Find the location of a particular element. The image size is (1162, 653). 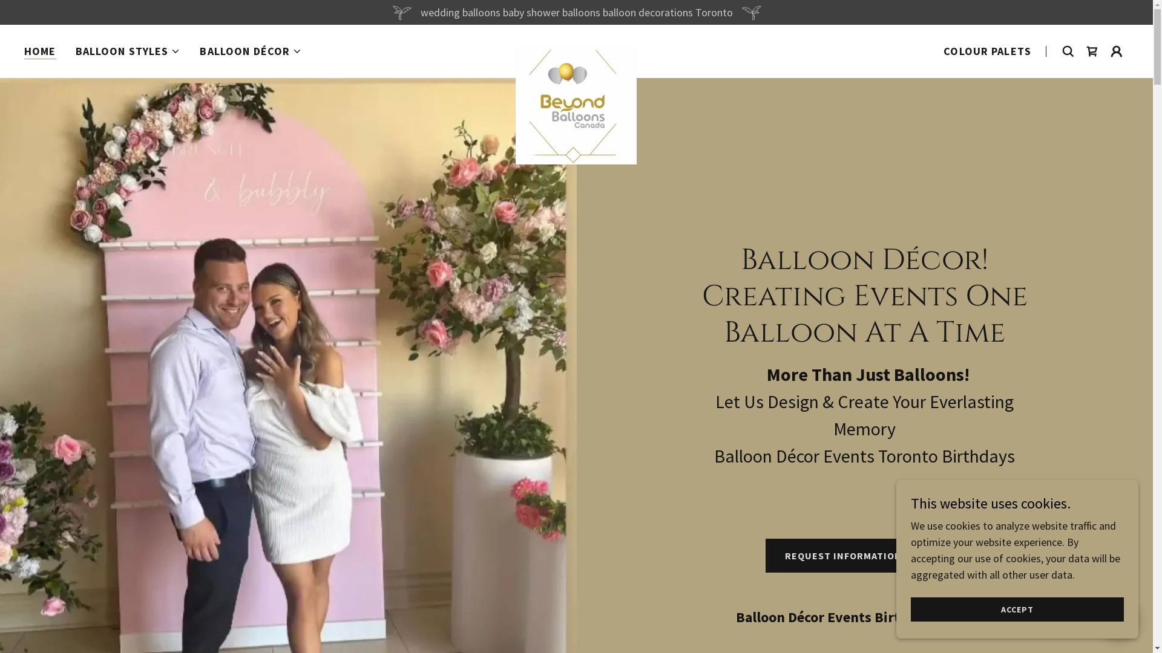

ACCEPT is located at coordinates (1017, 609).